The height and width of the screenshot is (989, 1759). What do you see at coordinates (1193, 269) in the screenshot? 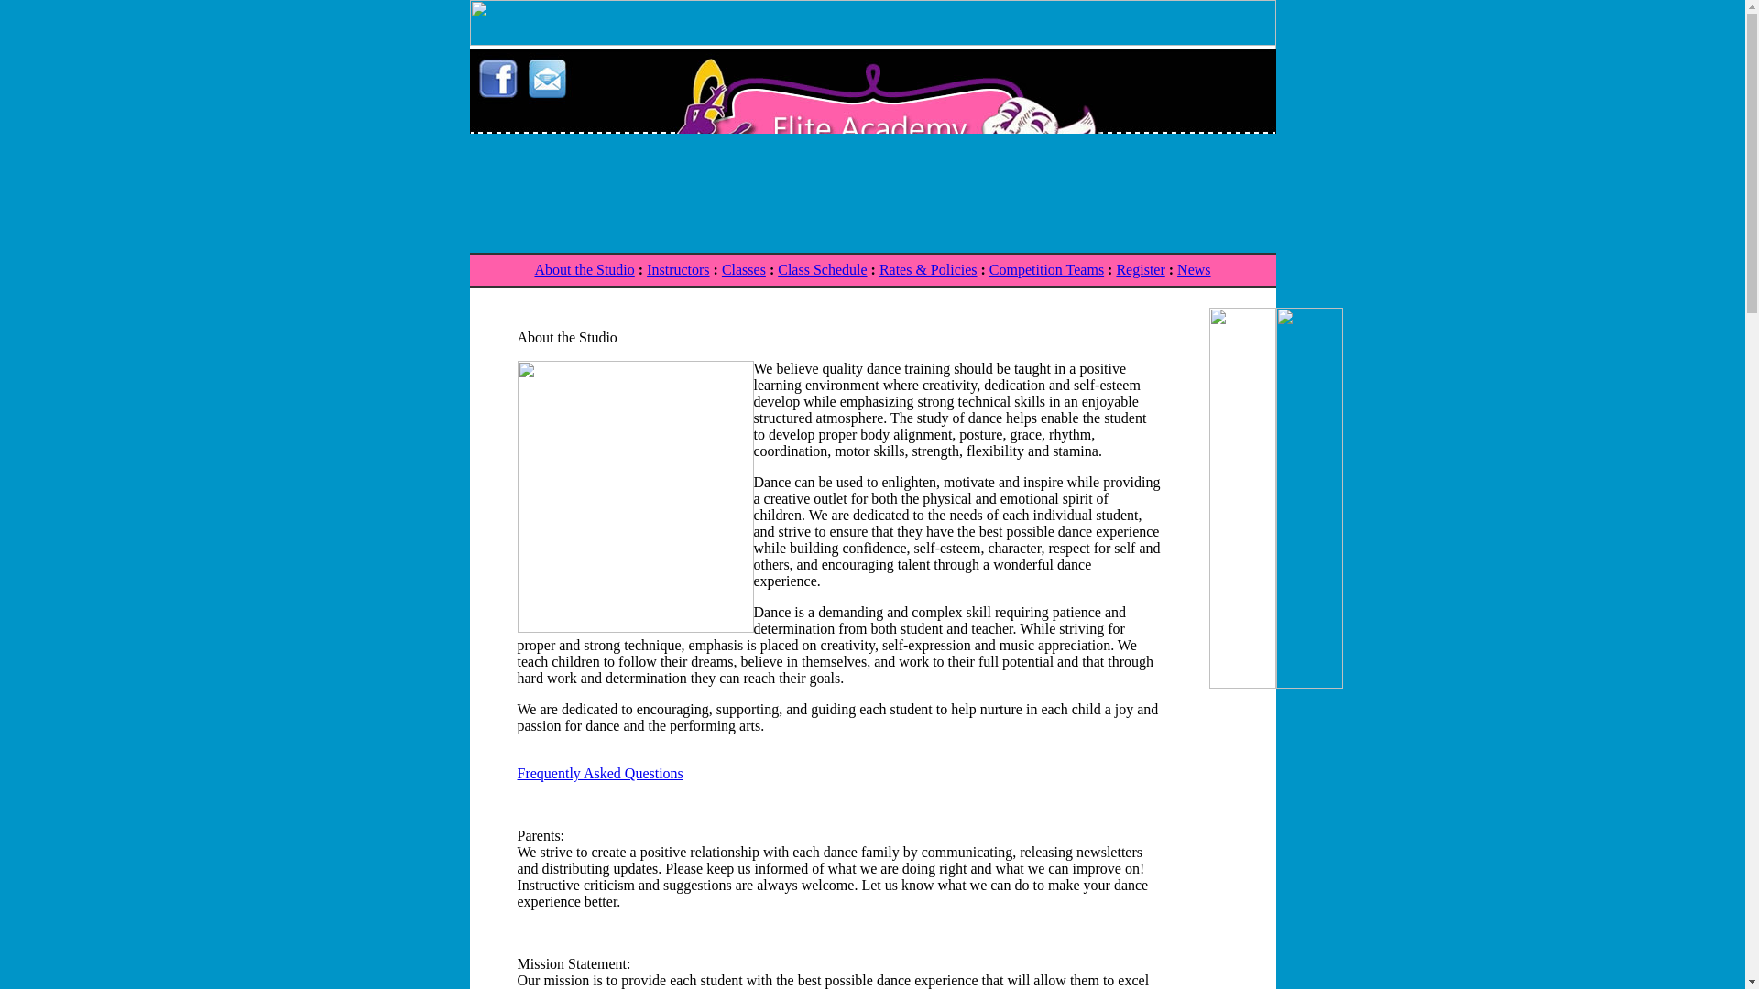
I see `News` at bounding box center [1193, 269].